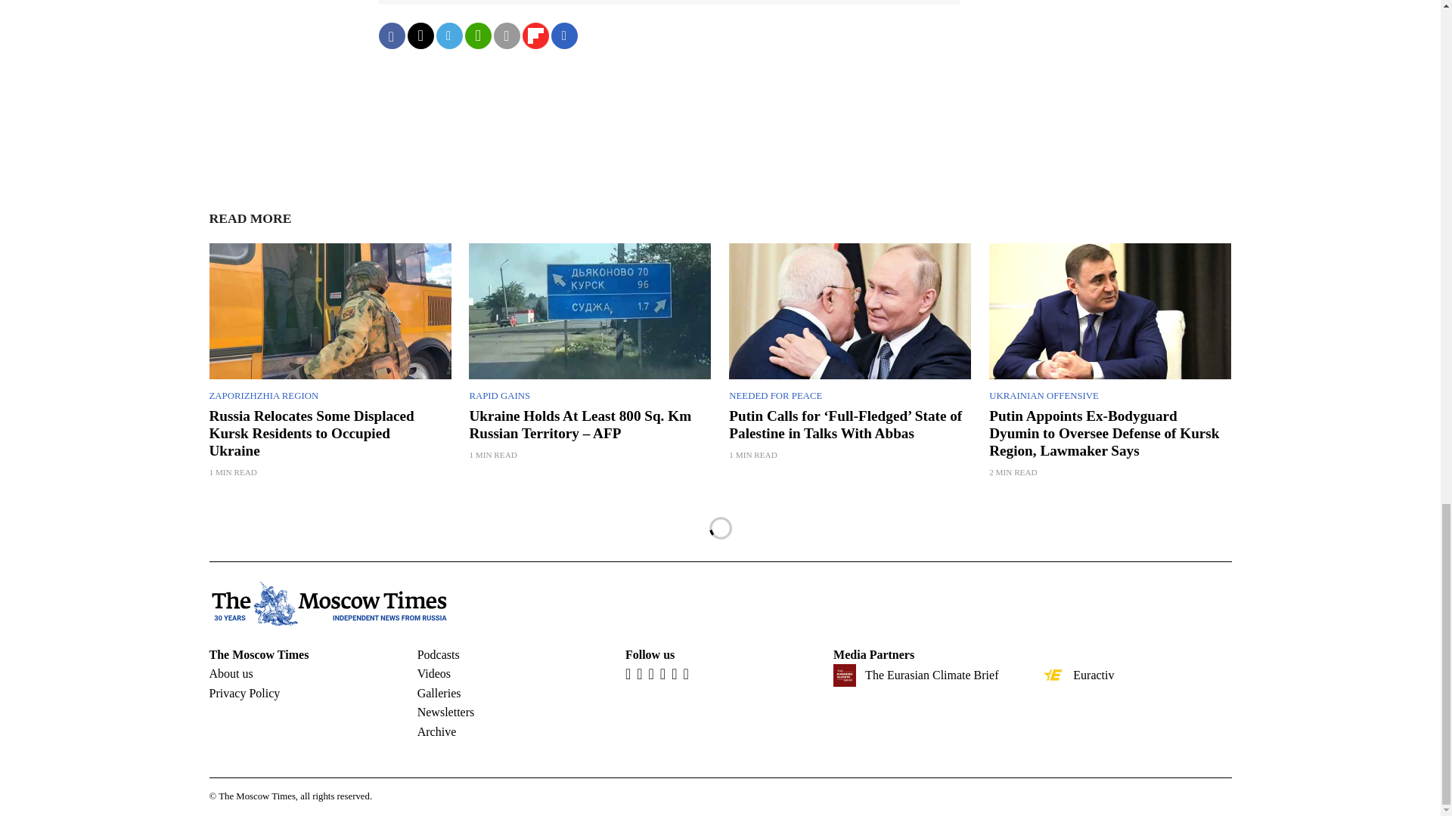 This screenshot has height=816, width=1452. Describe the element at coordinates (448, 36) in the screenshot. I see `Share on Telegram` at that location.